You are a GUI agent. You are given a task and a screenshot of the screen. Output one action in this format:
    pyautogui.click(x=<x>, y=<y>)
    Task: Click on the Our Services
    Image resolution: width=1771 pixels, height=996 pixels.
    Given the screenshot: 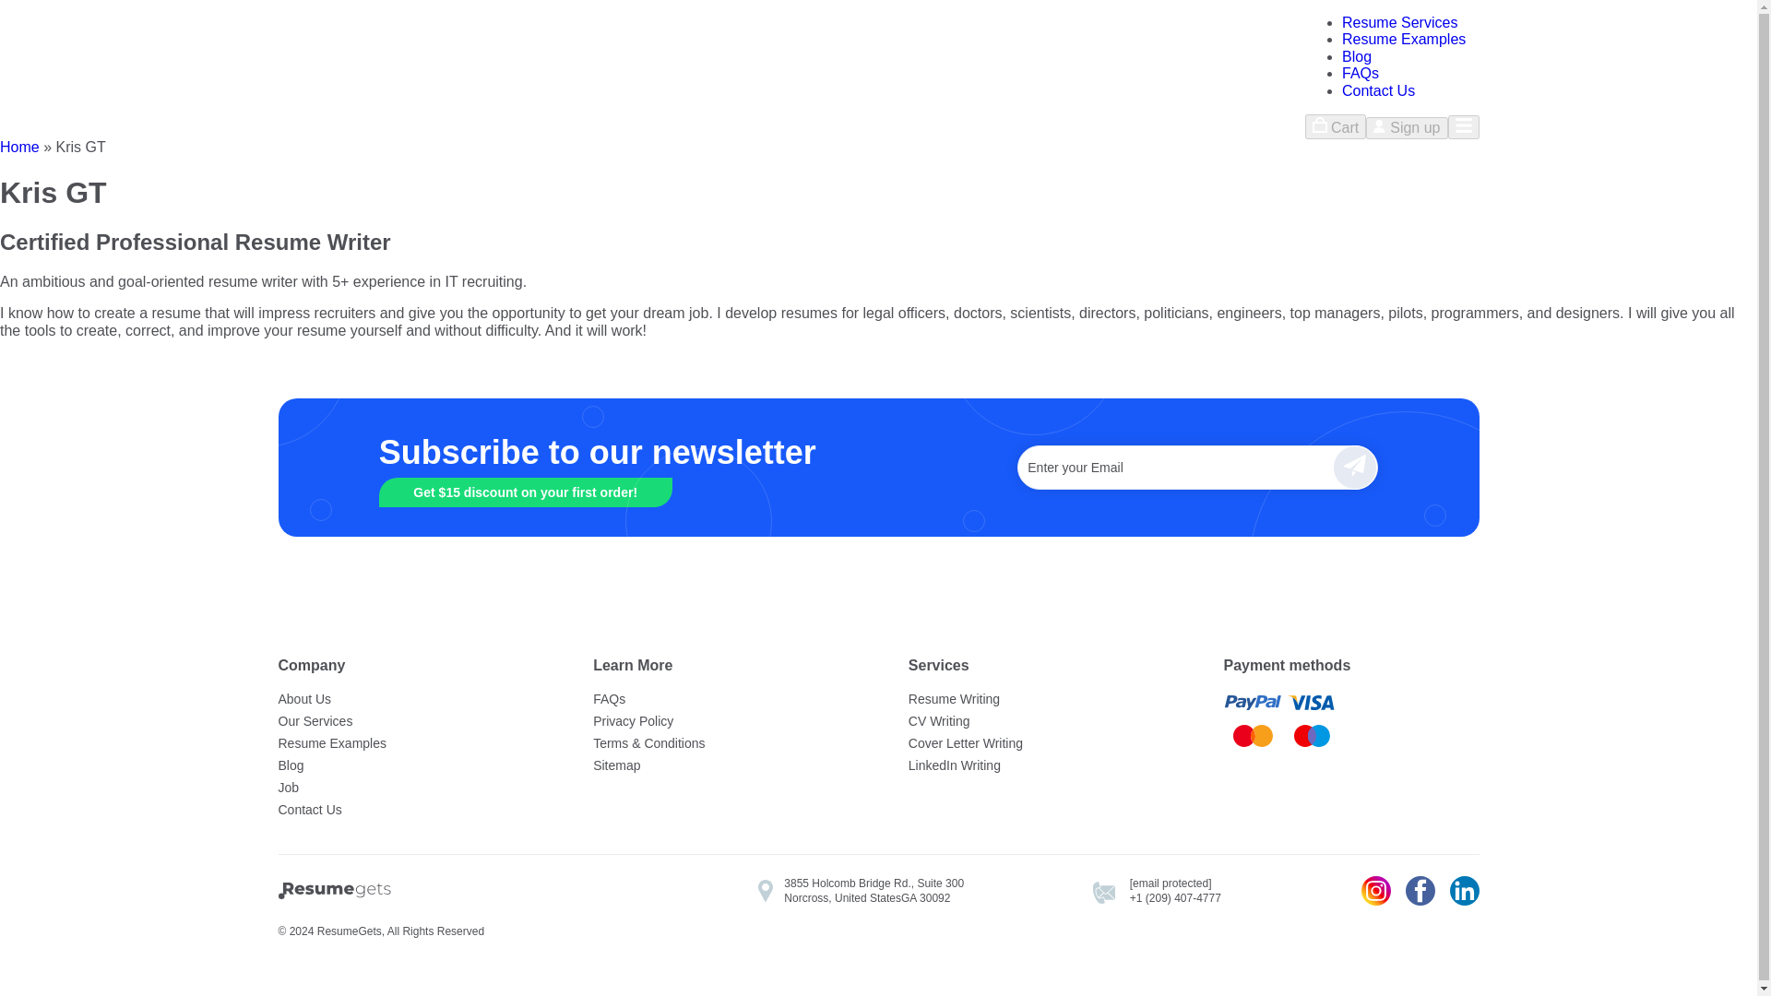 What is the action you would take?
    pyautogui.click(x=406, y=721)
    